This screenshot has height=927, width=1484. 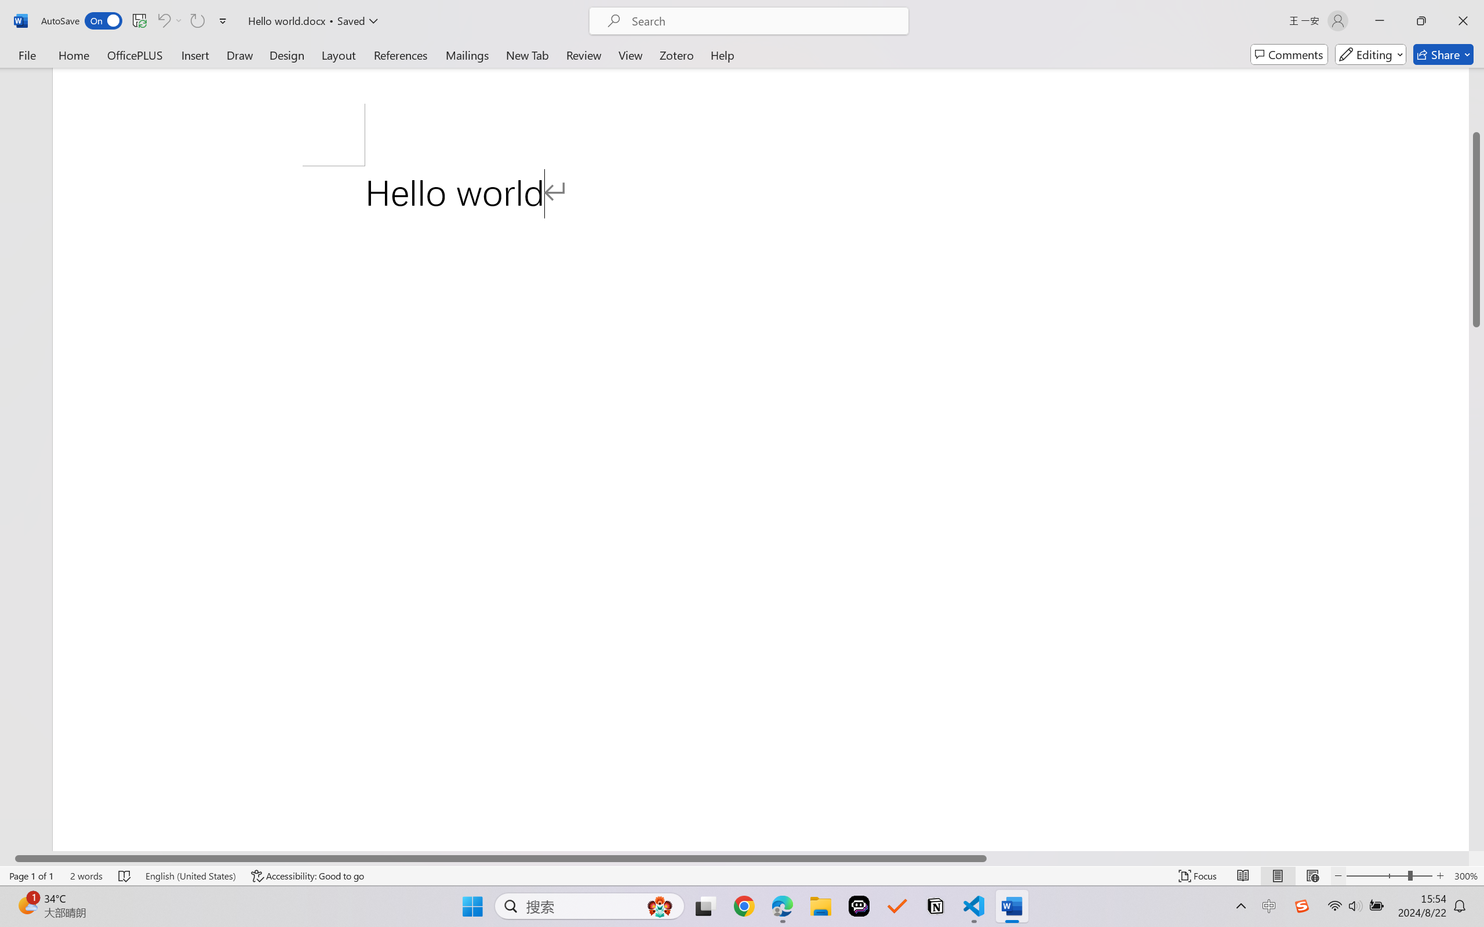 I want to click on Zotero, so click(x=676, y=54).